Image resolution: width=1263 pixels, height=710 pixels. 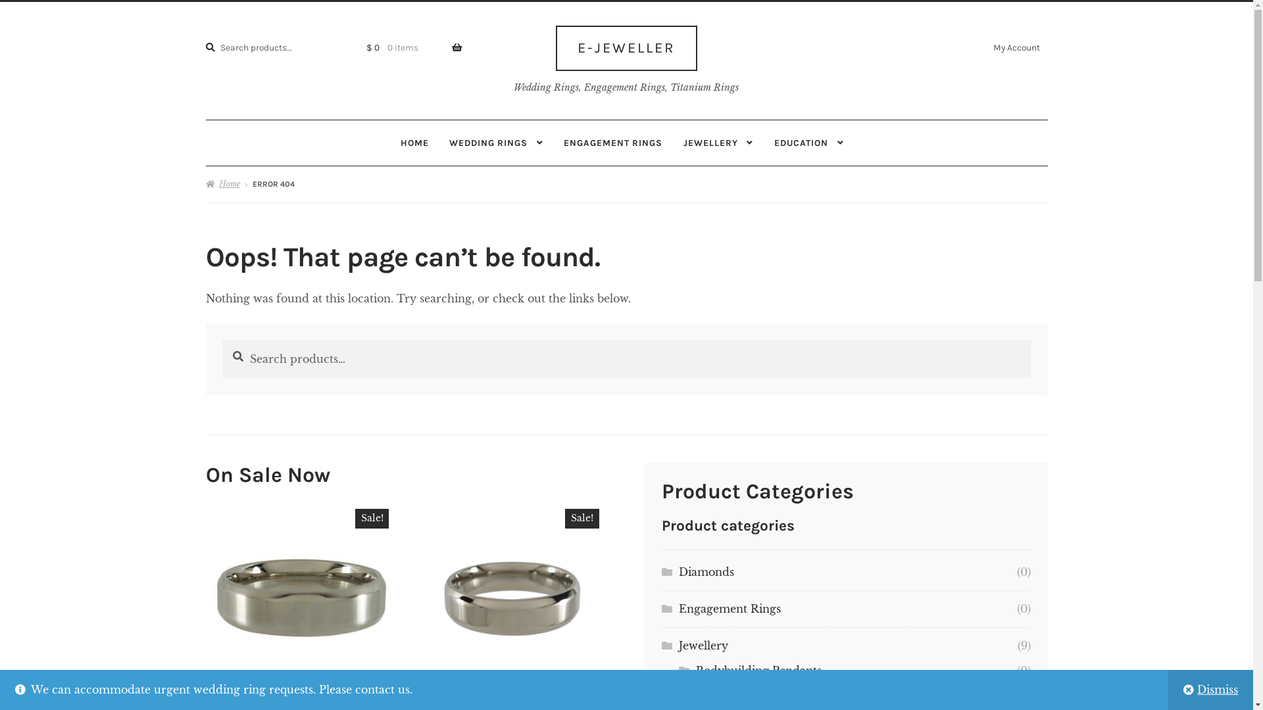 I want to click on Engagement Rings, so click(x=730, y=609).